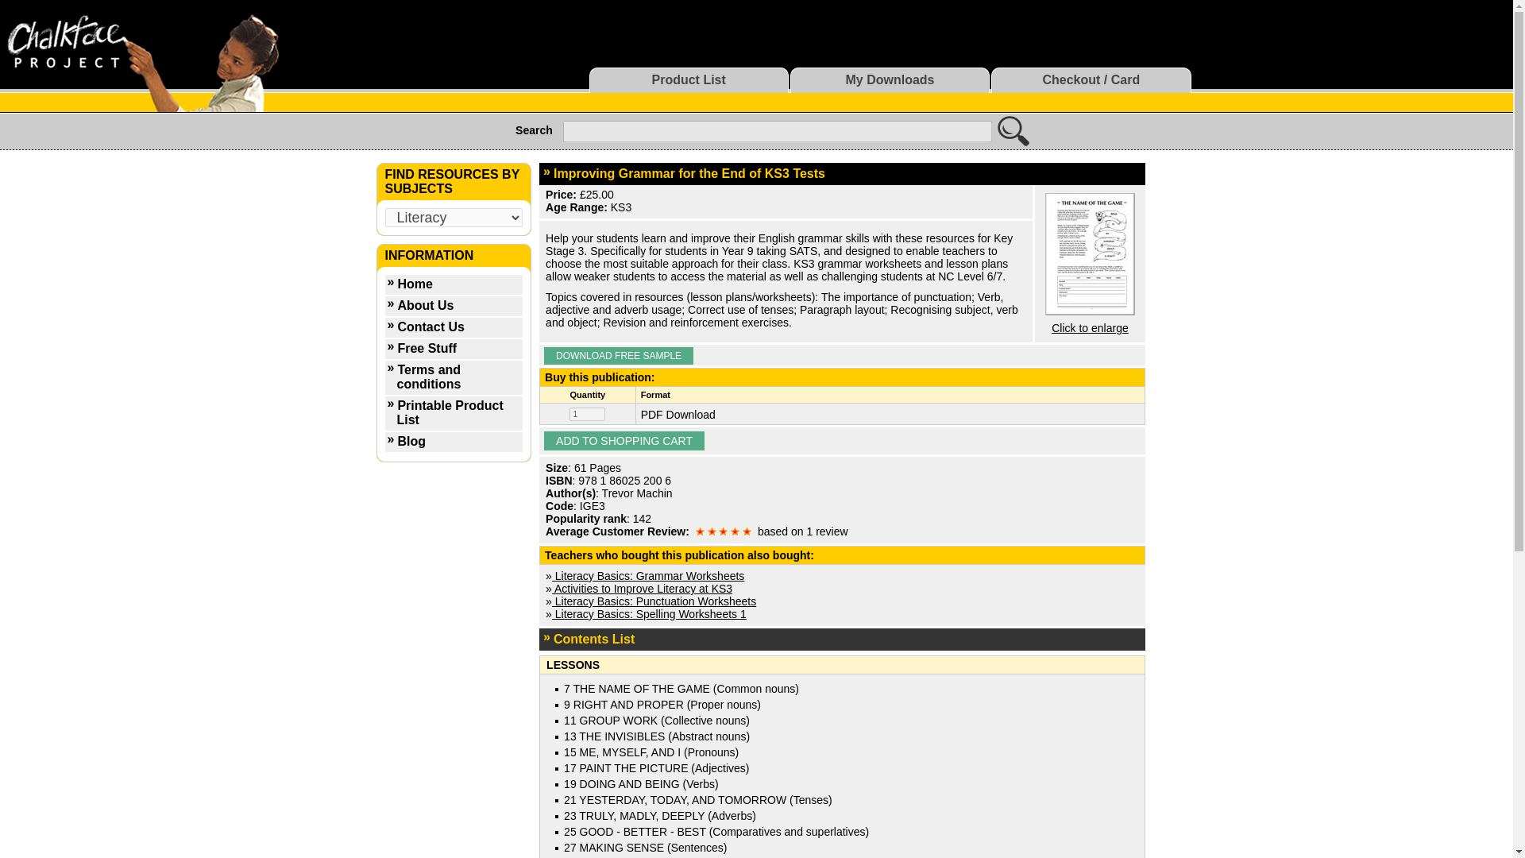 This screenshot has height=858, width=1525. Describe the element at coordinates (619, 356) in the screenshot. I see `DOWNLOAD FREE SAMPLE` at that location.